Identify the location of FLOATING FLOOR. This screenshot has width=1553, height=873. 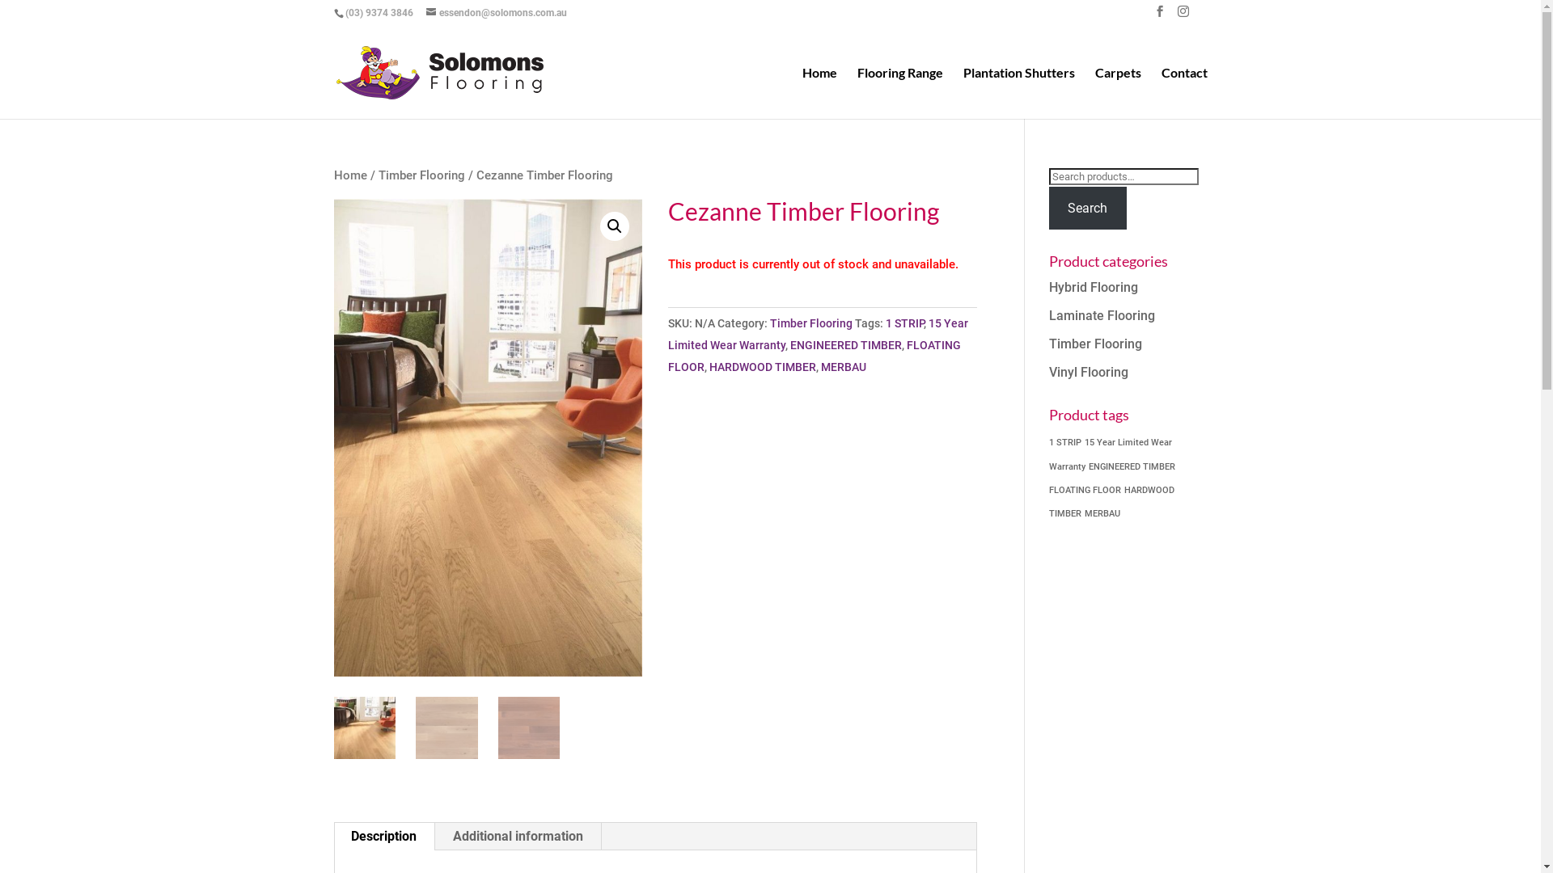
(815, 356).